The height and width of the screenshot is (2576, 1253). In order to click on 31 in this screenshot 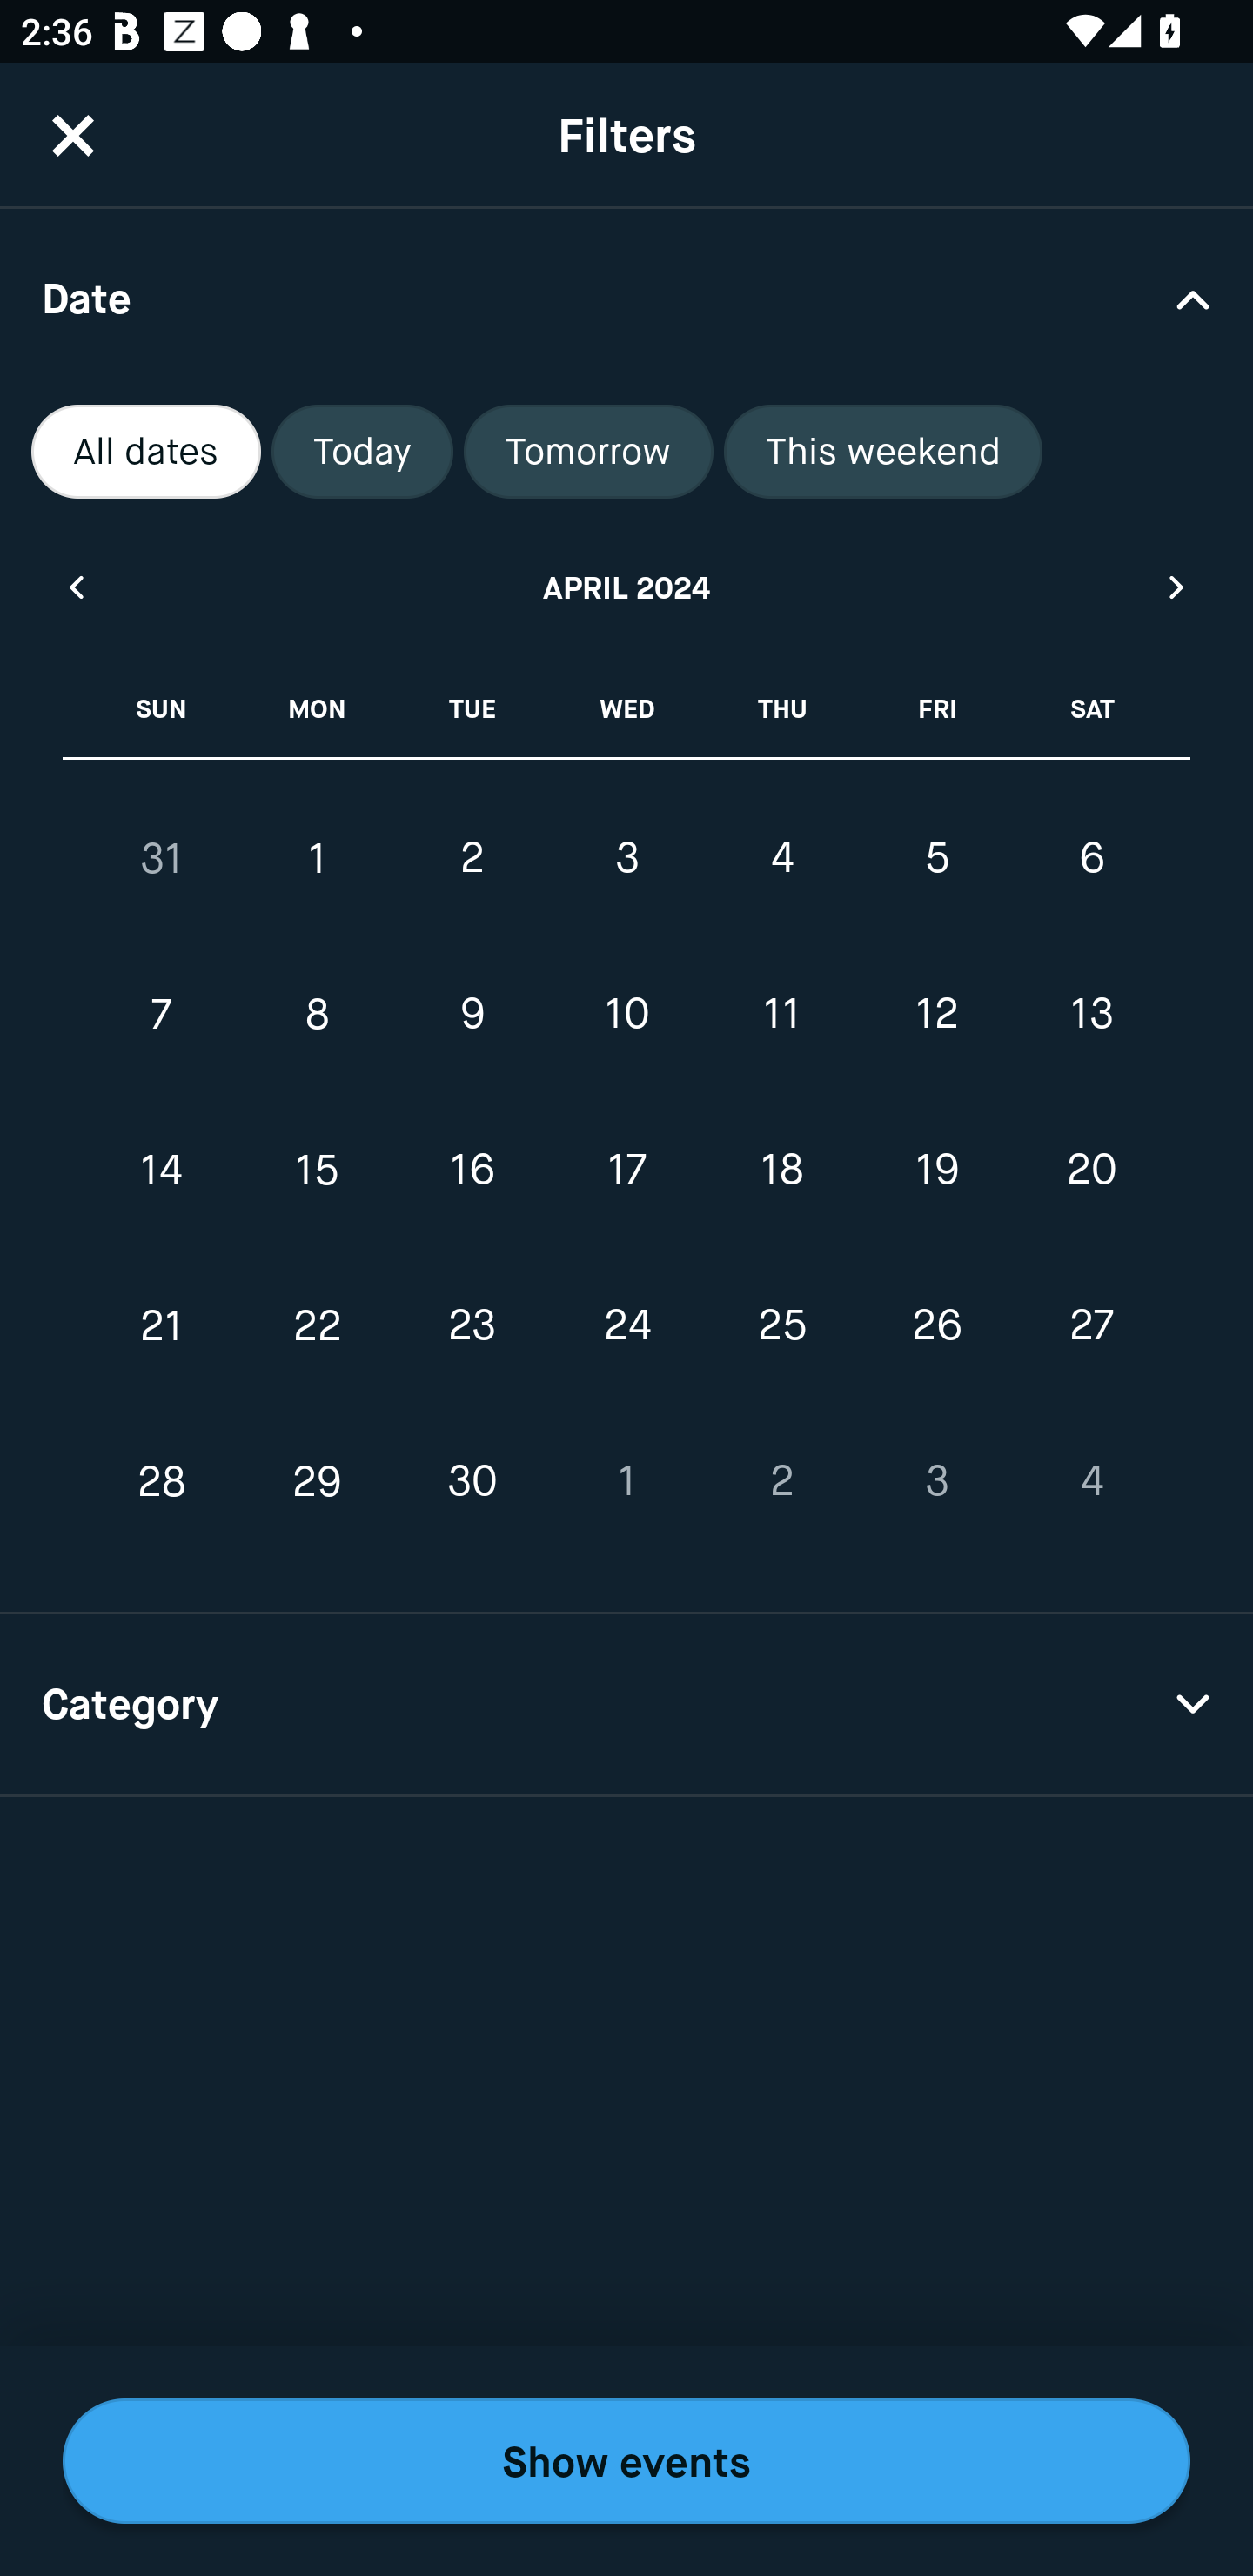, I will do `click(162, 858)`.